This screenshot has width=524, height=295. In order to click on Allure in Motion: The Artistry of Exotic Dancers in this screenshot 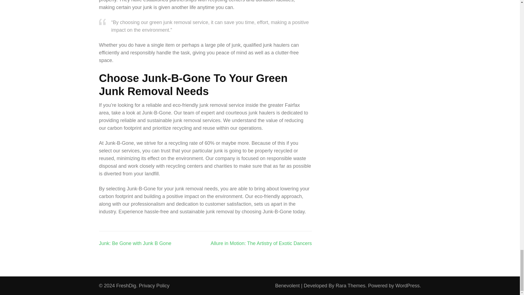, I will do `click(261, 243)`.